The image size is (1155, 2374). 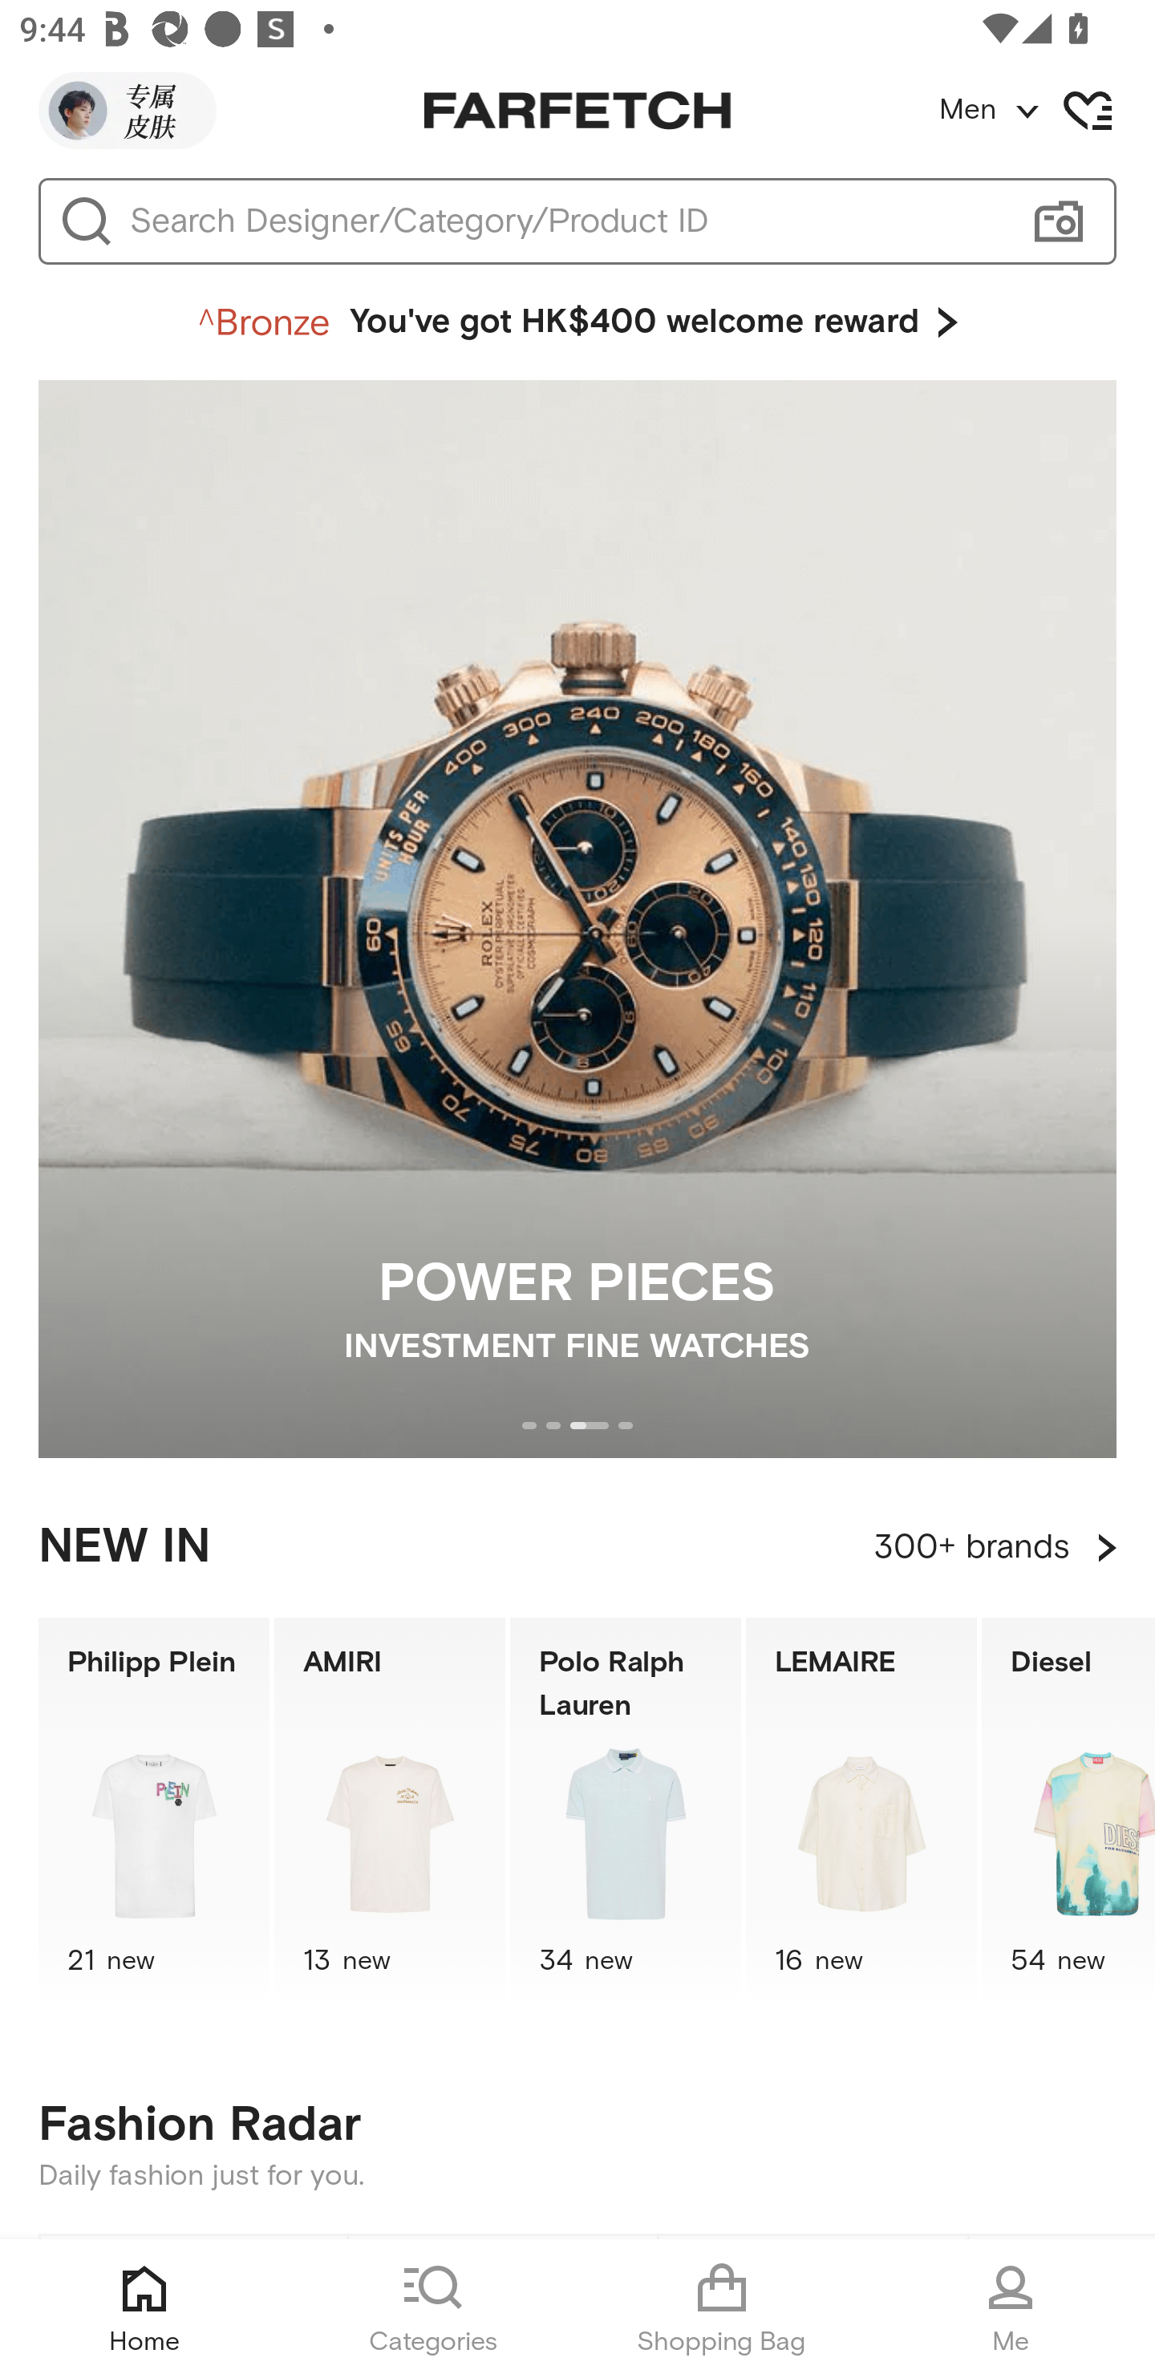 I want to click on AMIRI 13  new, so click(x=390, y=1813).